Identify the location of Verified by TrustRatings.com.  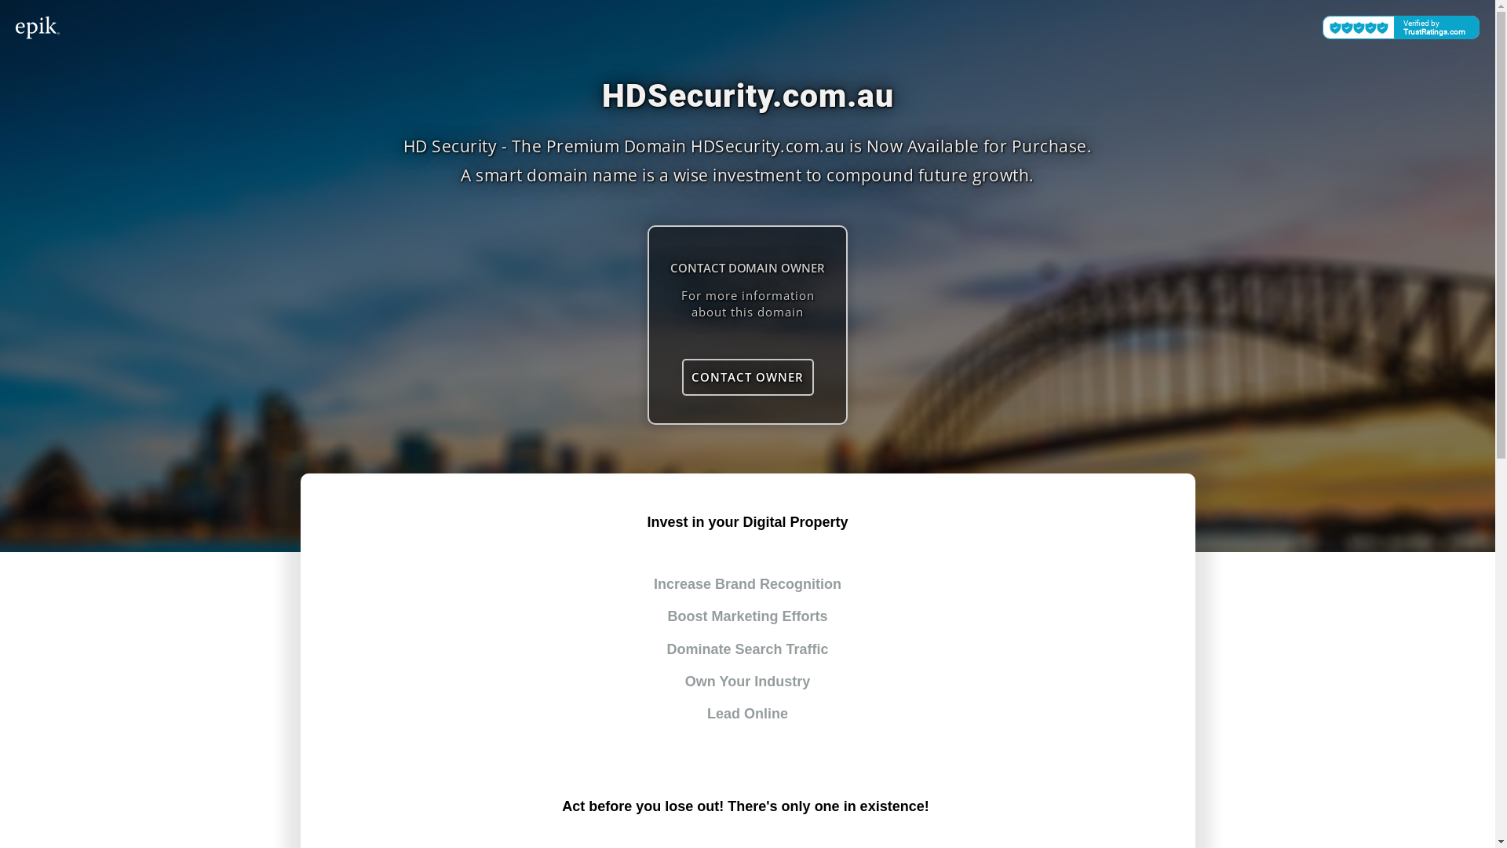
(1401, 27).